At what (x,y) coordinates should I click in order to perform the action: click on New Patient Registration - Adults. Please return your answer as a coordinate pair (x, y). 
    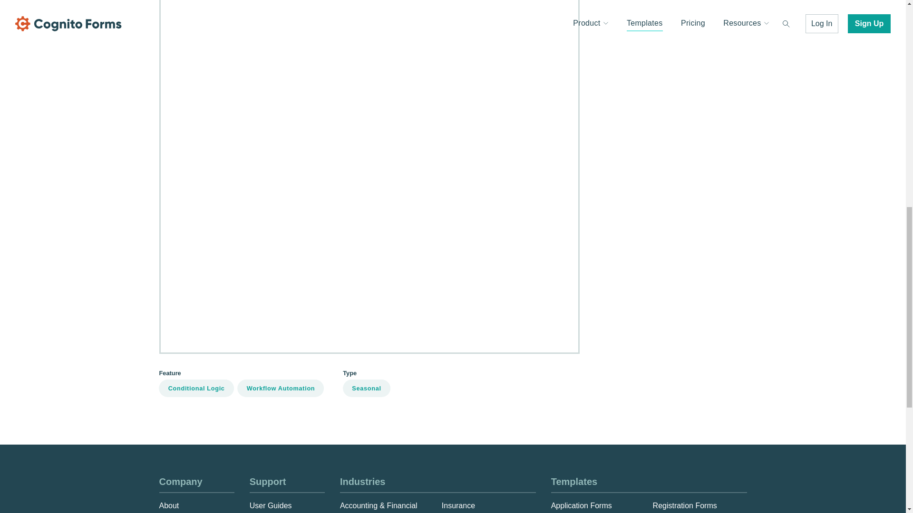
    Looking at the image, I should click on (653, 157).